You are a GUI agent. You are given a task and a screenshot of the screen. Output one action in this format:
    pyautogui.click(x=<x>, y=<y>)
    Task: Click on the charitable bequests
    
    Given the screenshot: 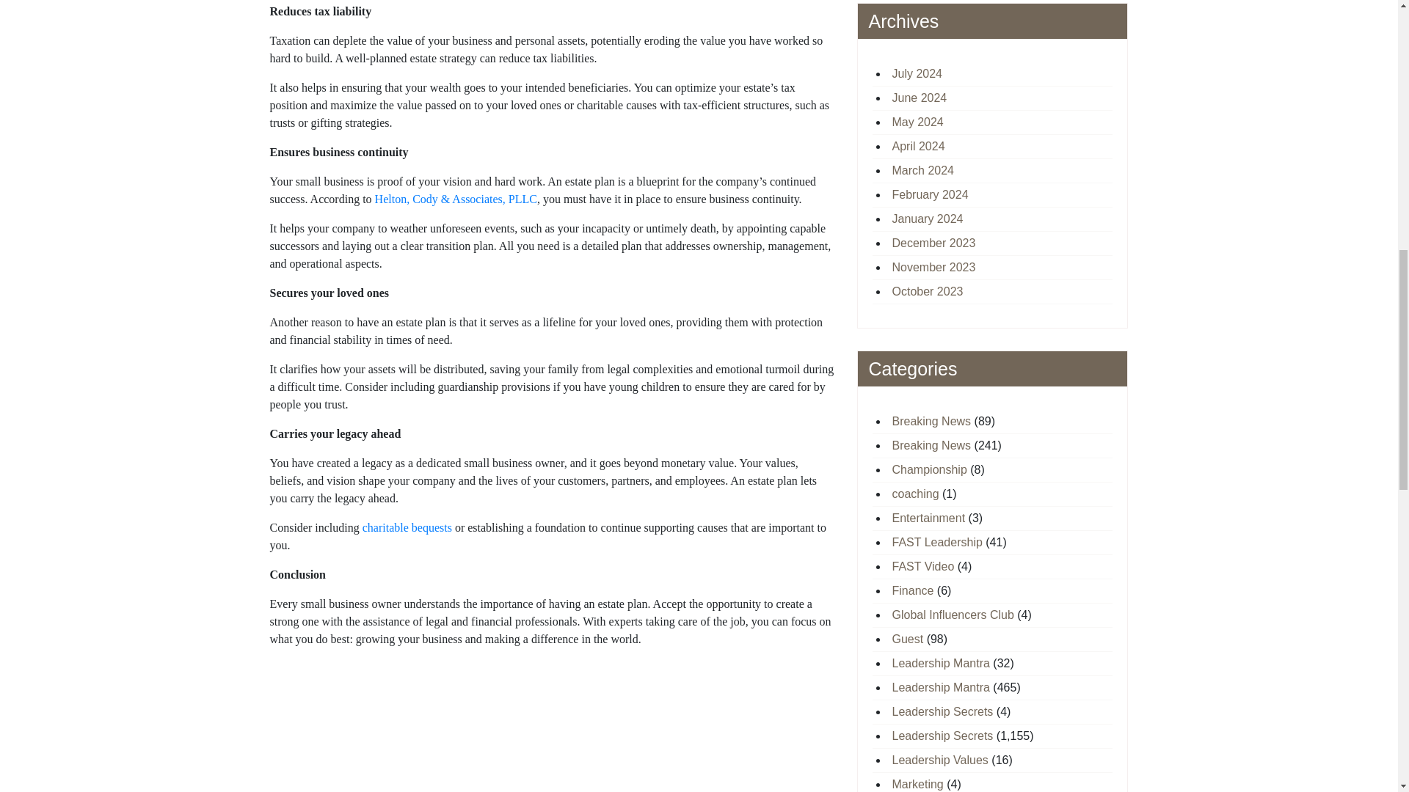 What is the action you would take?
    pyautogui.click(x=407, y=527)
    